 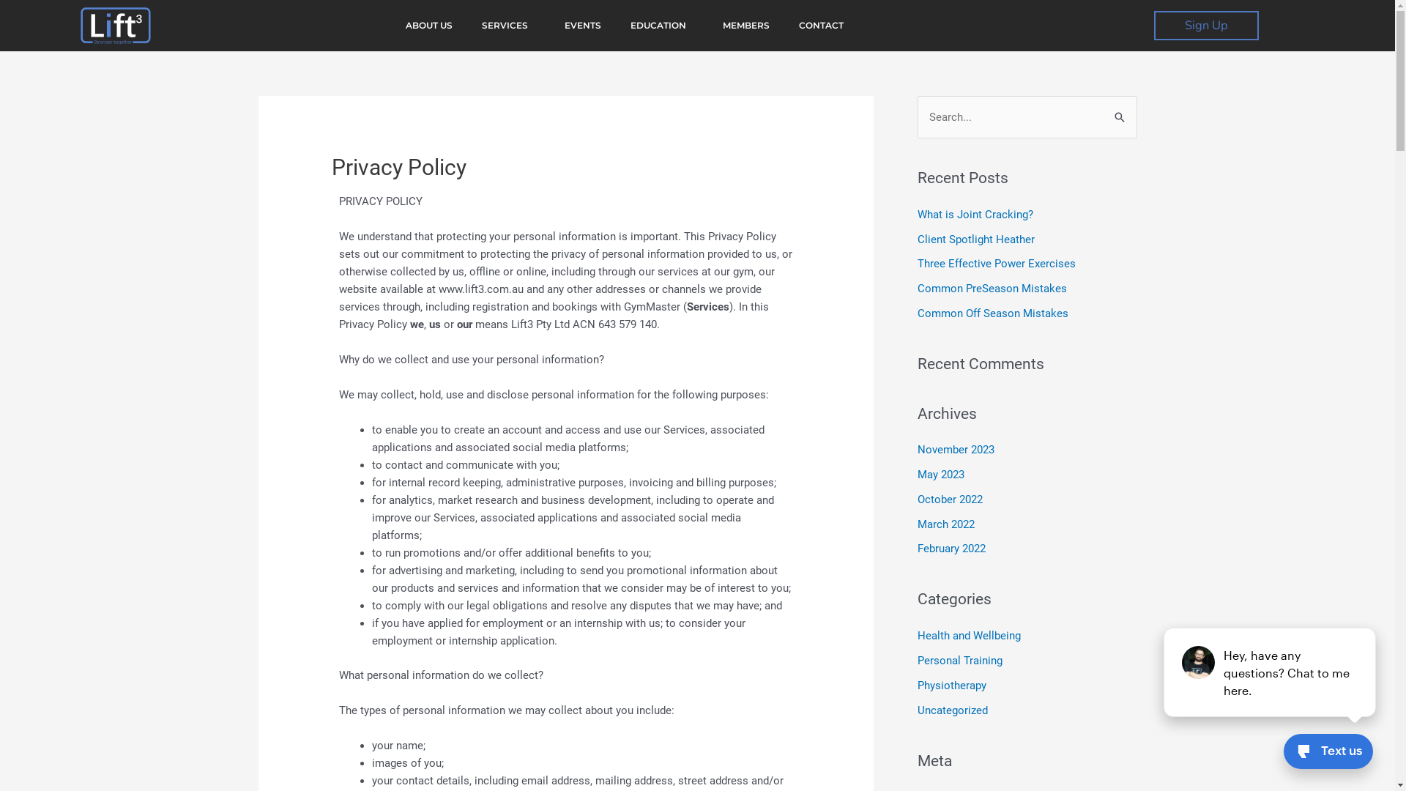 I want to click on Personal Training, so click(x=959, y=661).